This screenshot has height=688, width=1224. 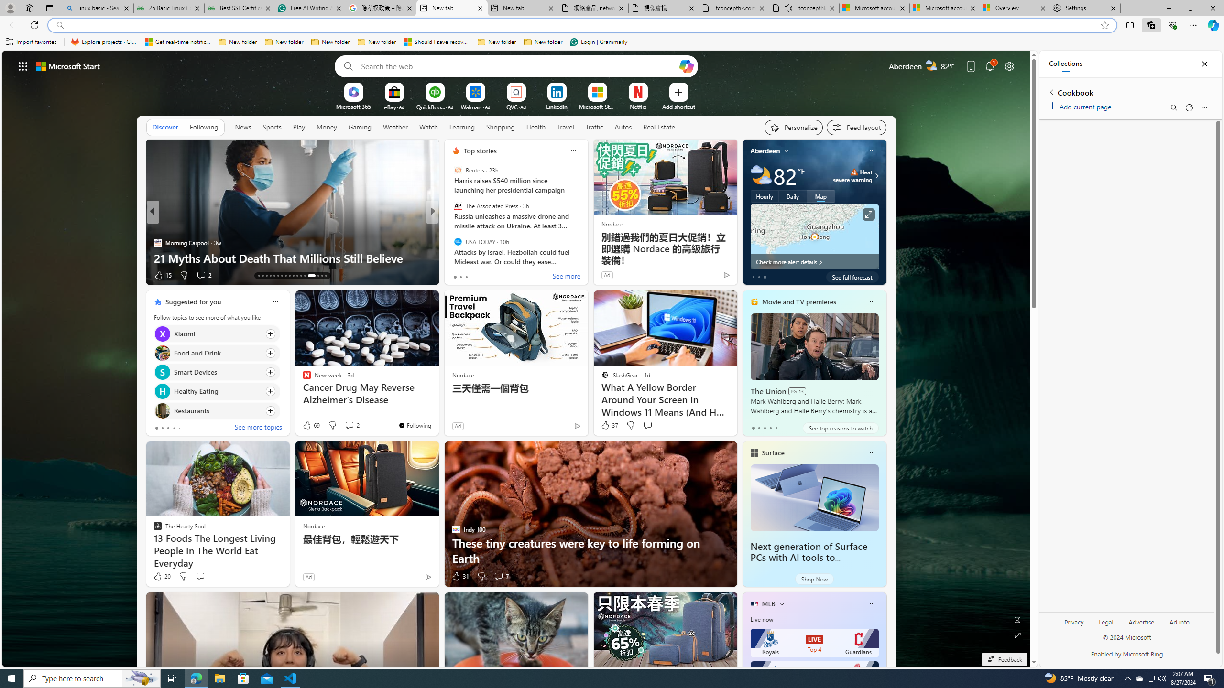 I want to click on Weather, so click(x=395, y=127).